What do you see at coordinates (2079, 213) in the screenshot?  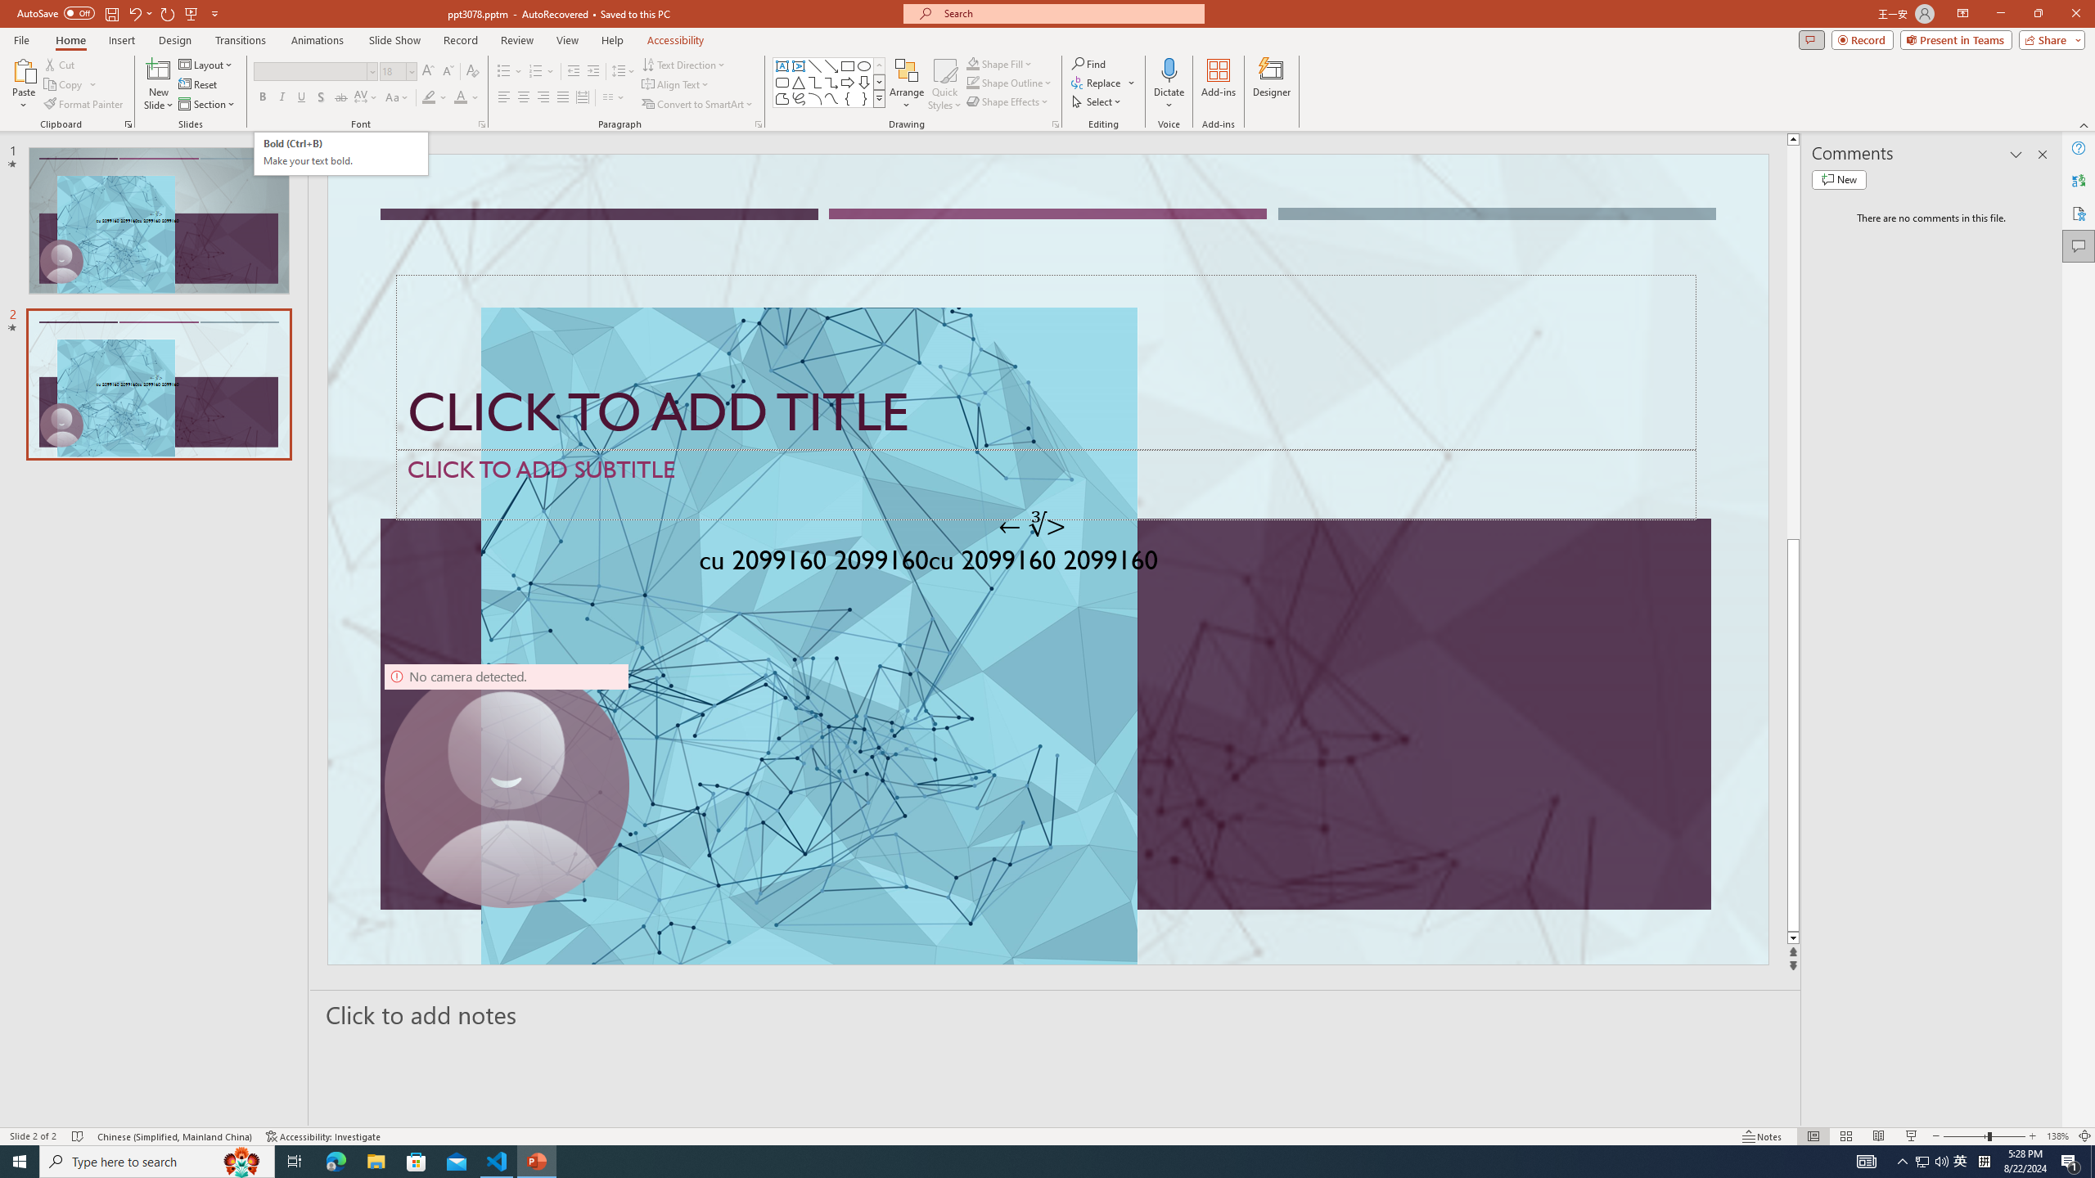 I see `Accessibility` at bounding box center [2079, 213].